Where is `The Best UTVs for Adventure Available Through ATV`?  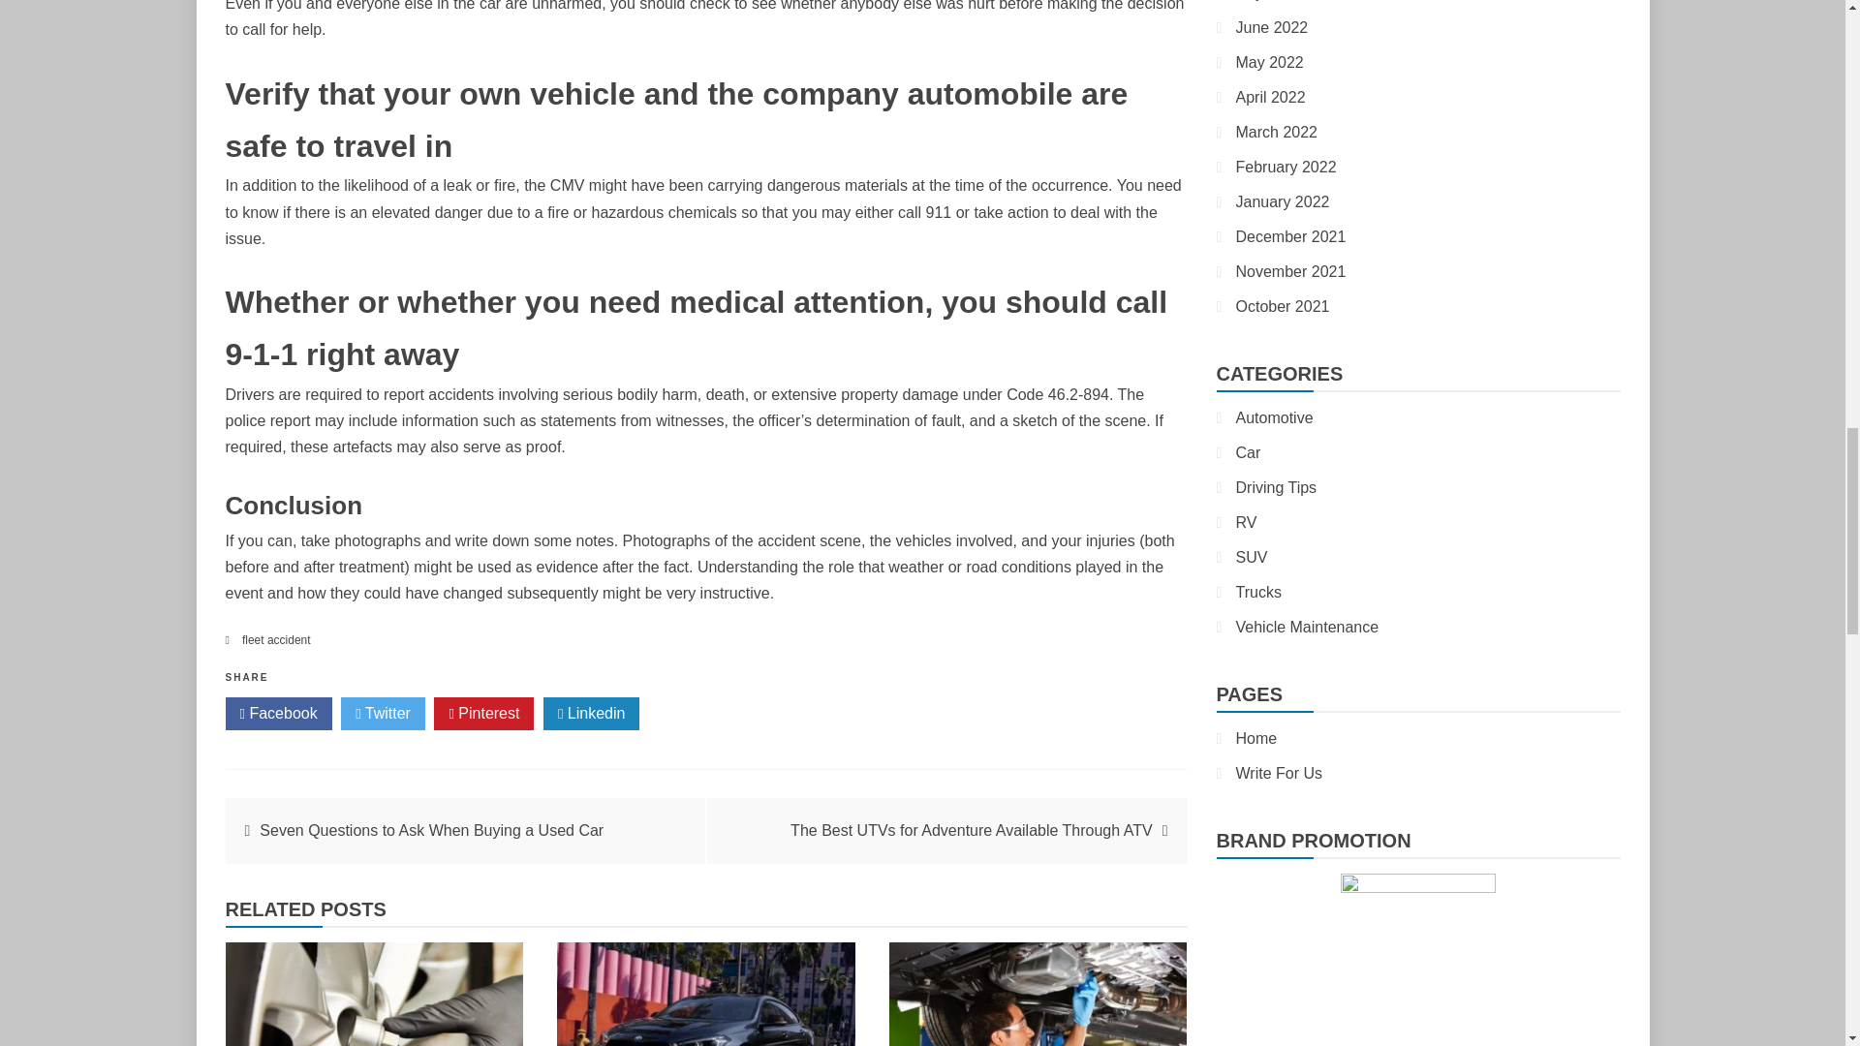 The Best UTVs for Adventure Available Through ATV is located at coordinates (972, 830).